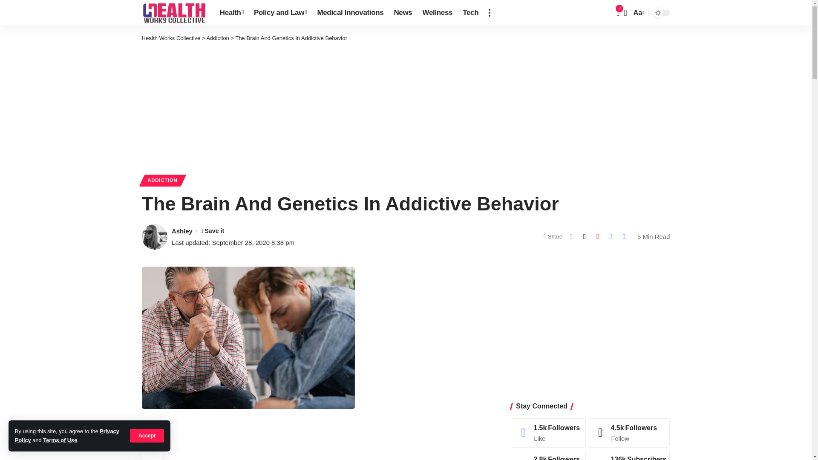  What do you see at coordinates (67, 435) in the screenshot?
I see `Privacy Policy` at bounding box center [67, 435].